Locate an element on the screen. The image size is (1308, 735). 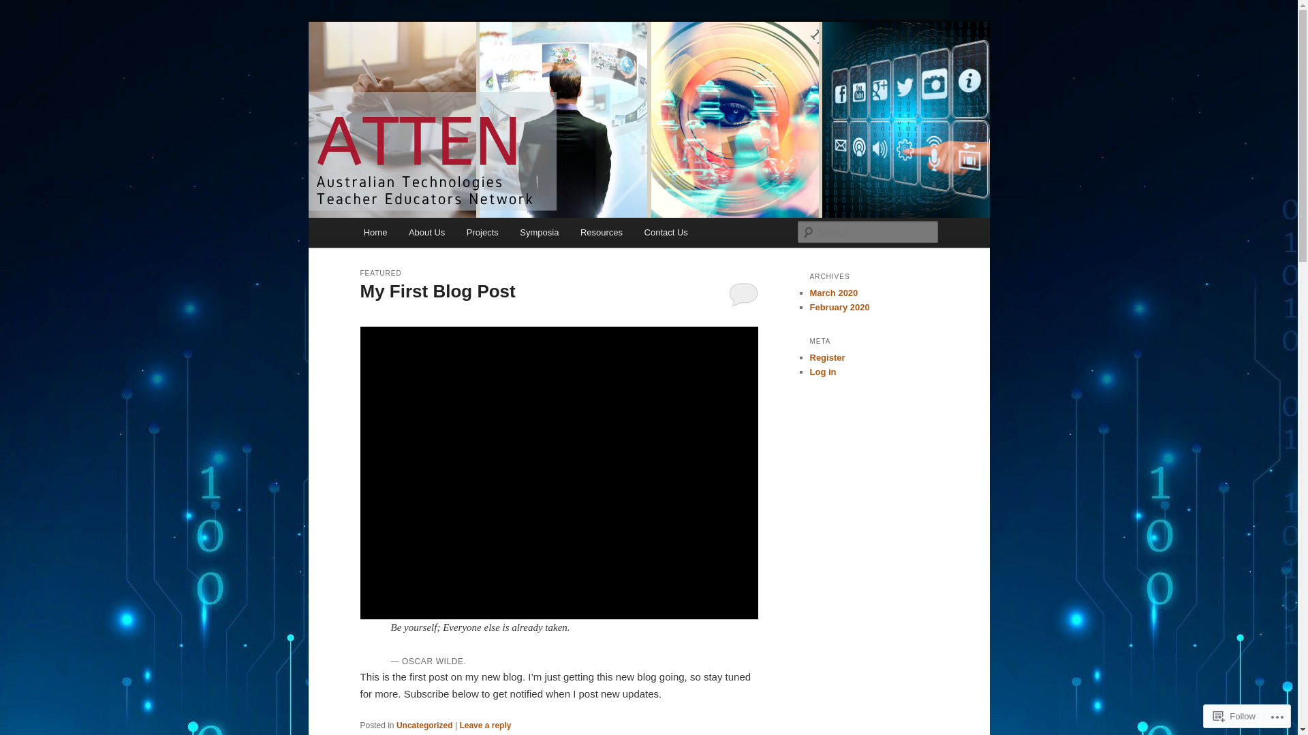
Resources is located at coordinates (602, 233).